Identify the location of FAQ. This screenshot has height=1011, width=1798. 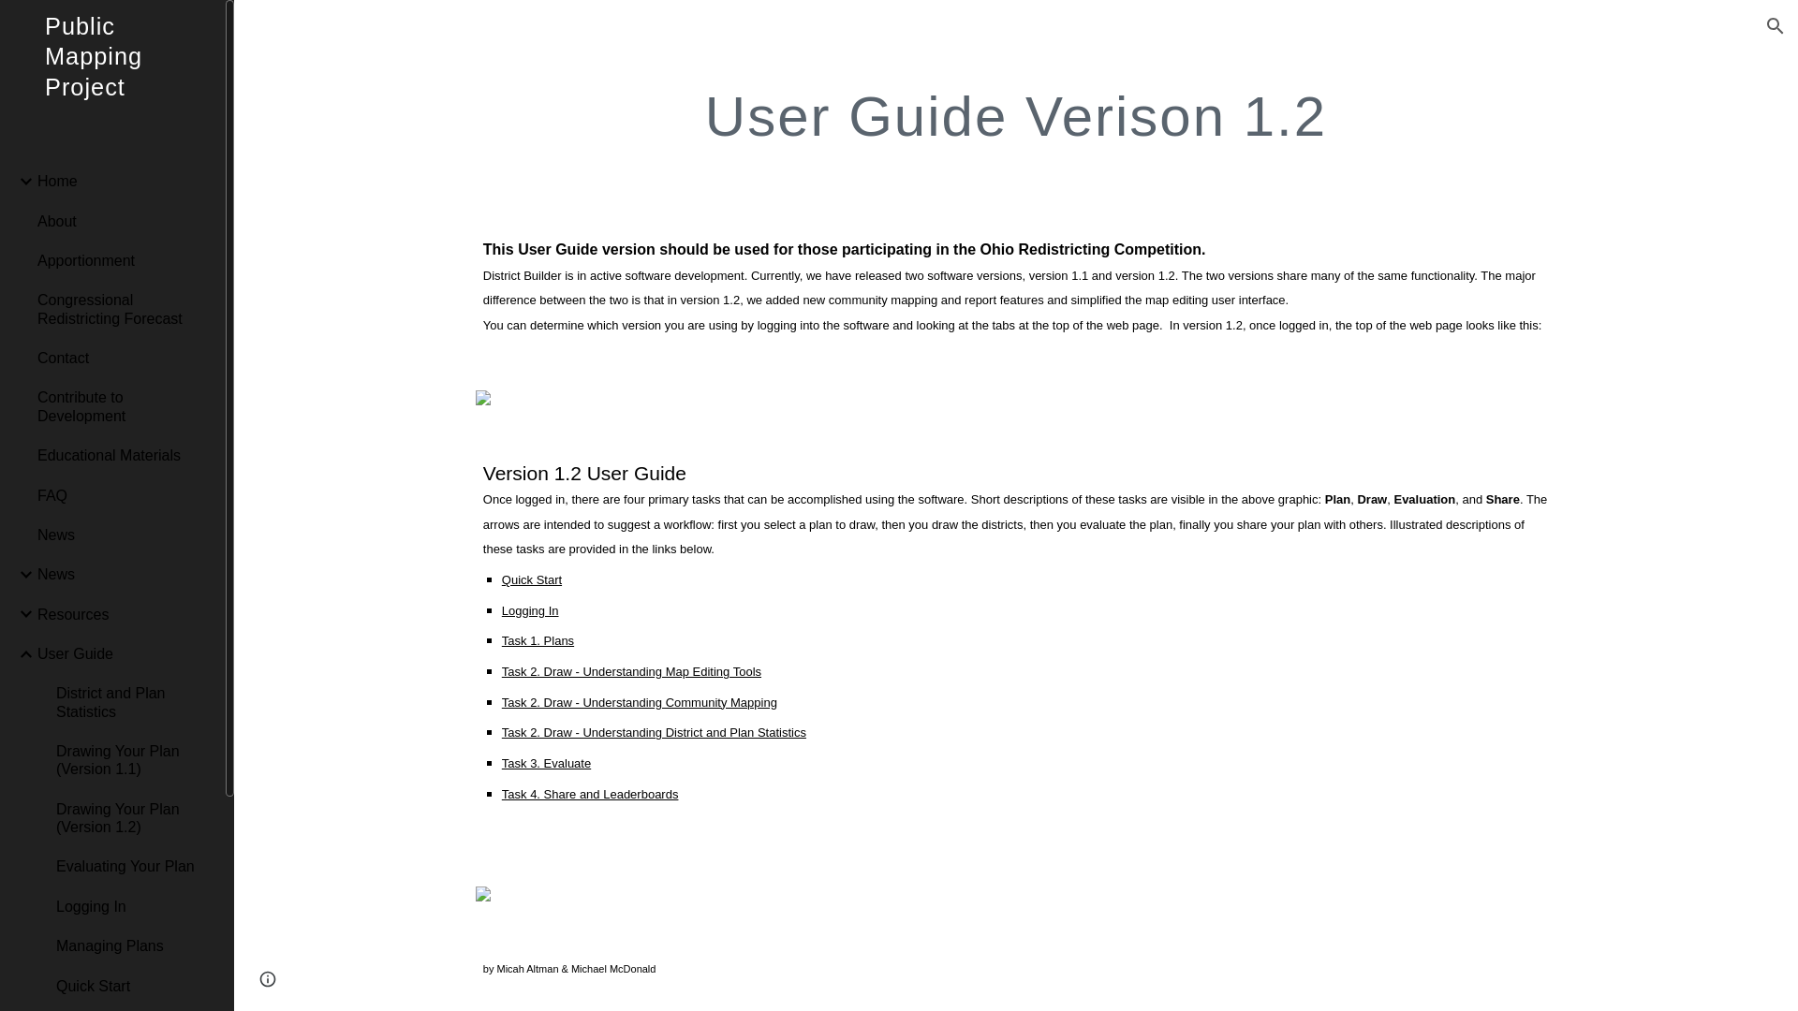
(124, 494).